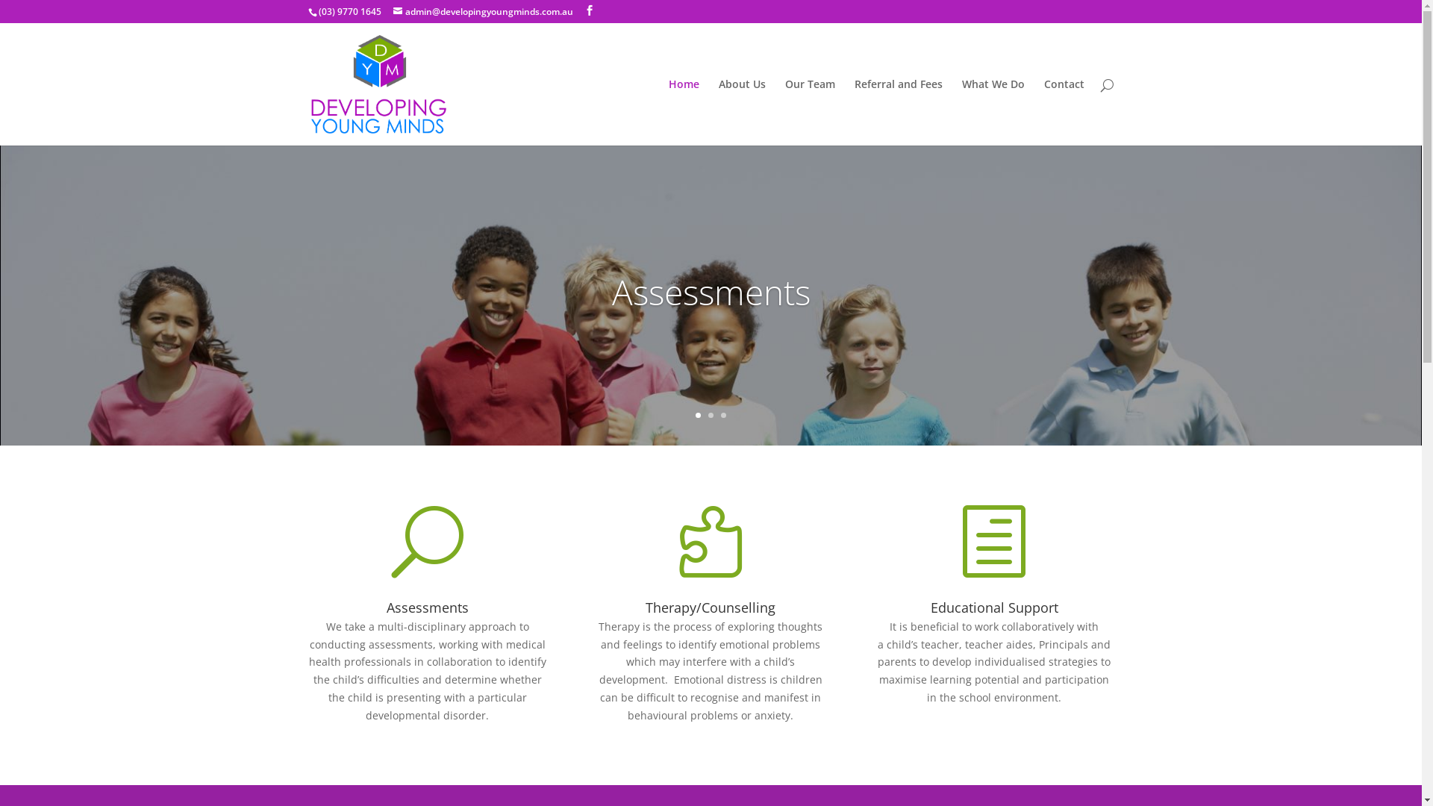  I want to click on 1, so click(699, 415).